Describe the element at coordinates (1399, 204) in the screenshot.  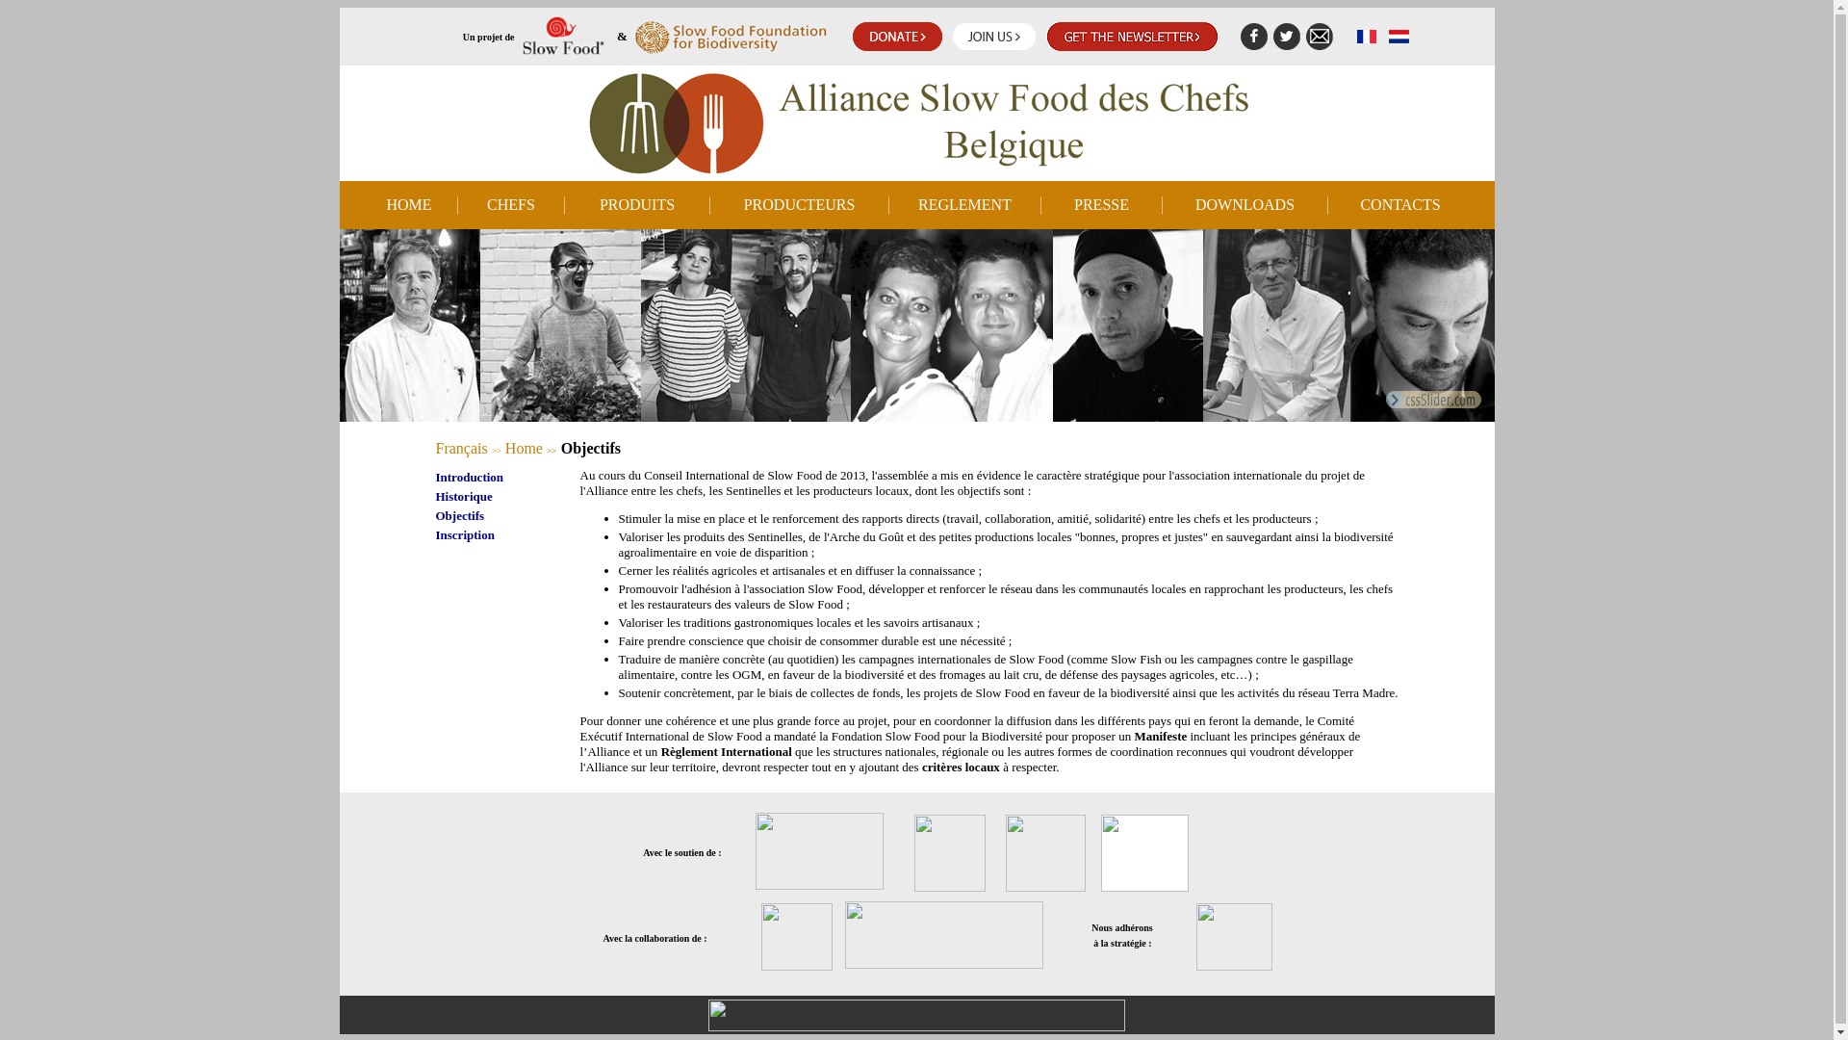
I see `CONTACTS` at that location.